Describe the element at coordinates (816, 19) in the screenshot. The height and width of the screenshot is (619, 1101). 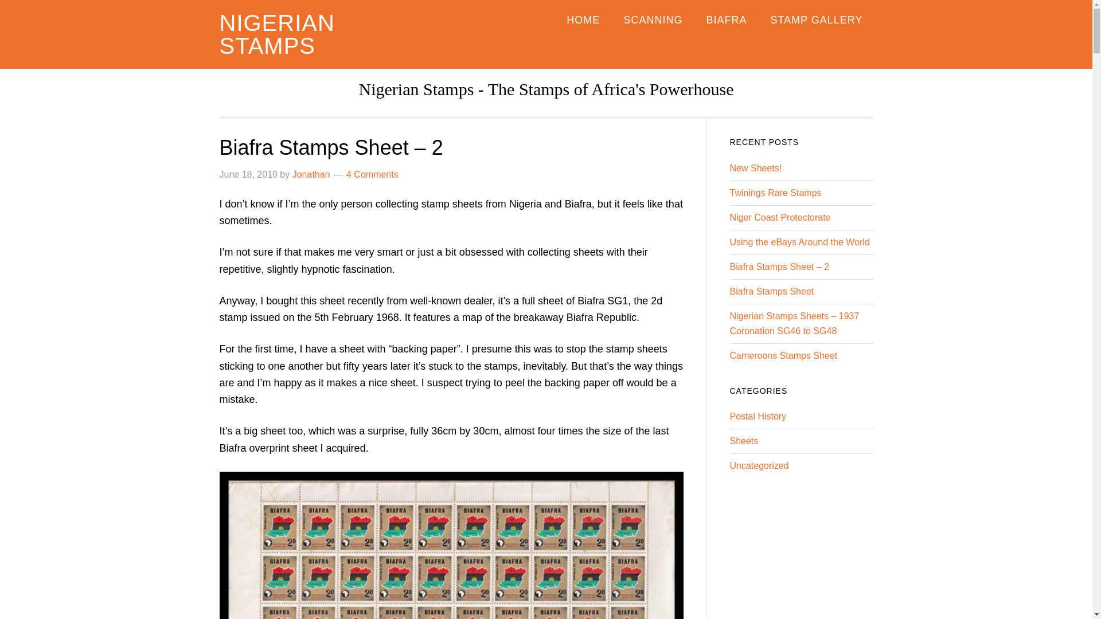
I see `STAMP GALLERY` at that location.